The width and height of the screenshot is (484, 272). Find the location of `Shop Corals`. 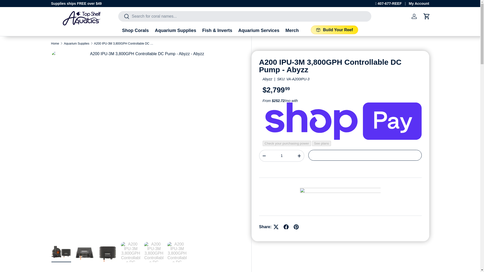

Shop Corals is located at coordinates (135, 31).